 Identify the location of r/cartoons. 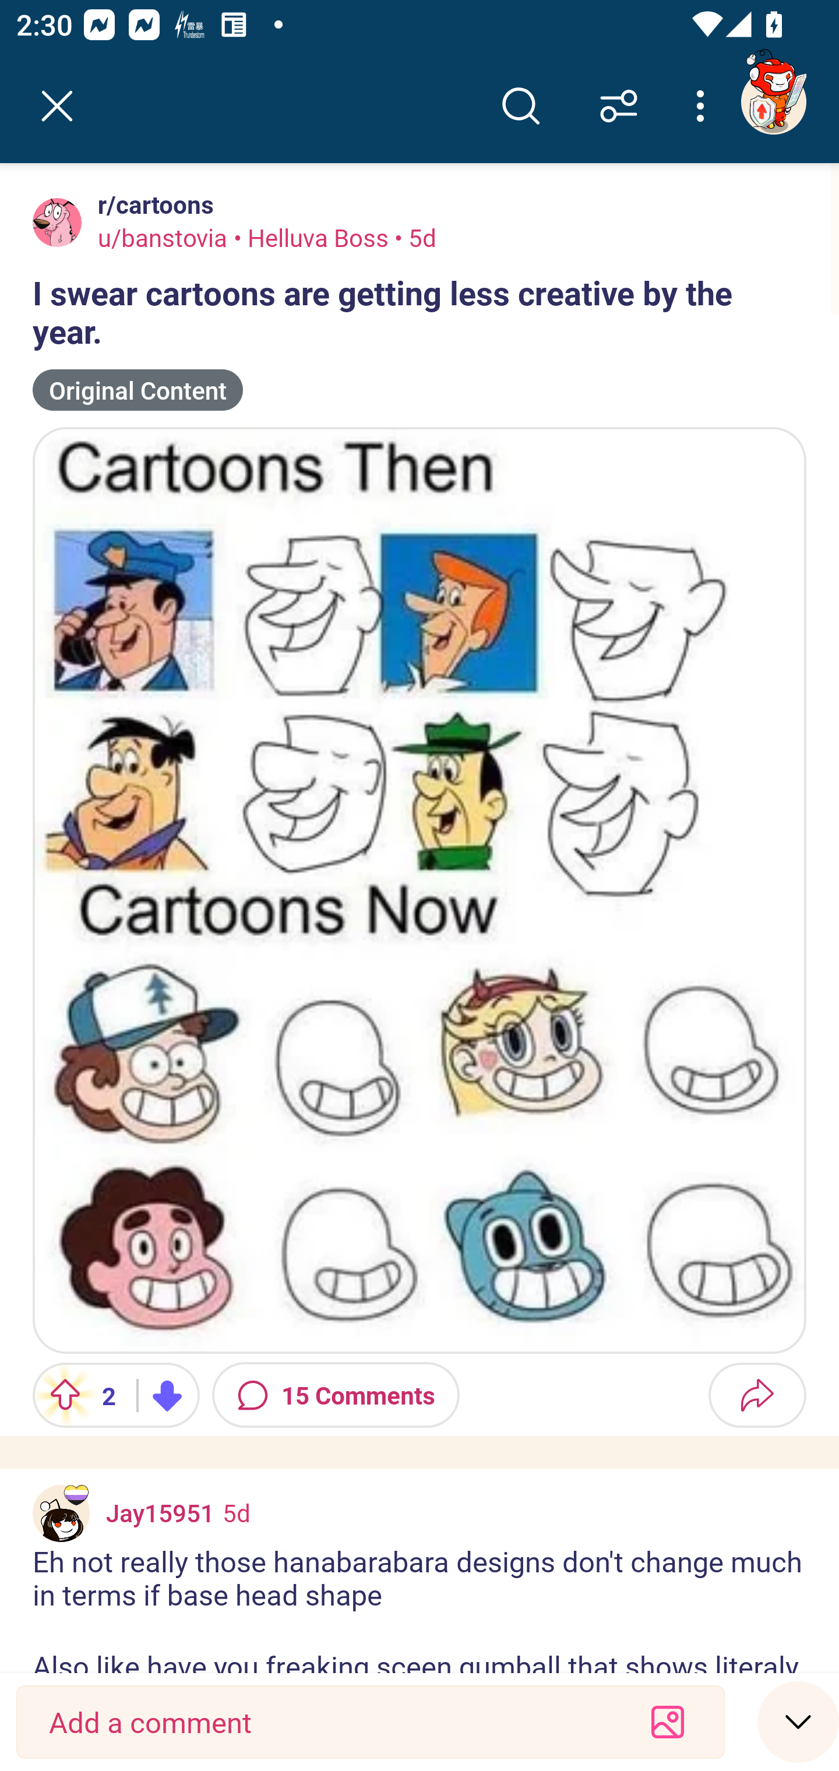
(151, 204).